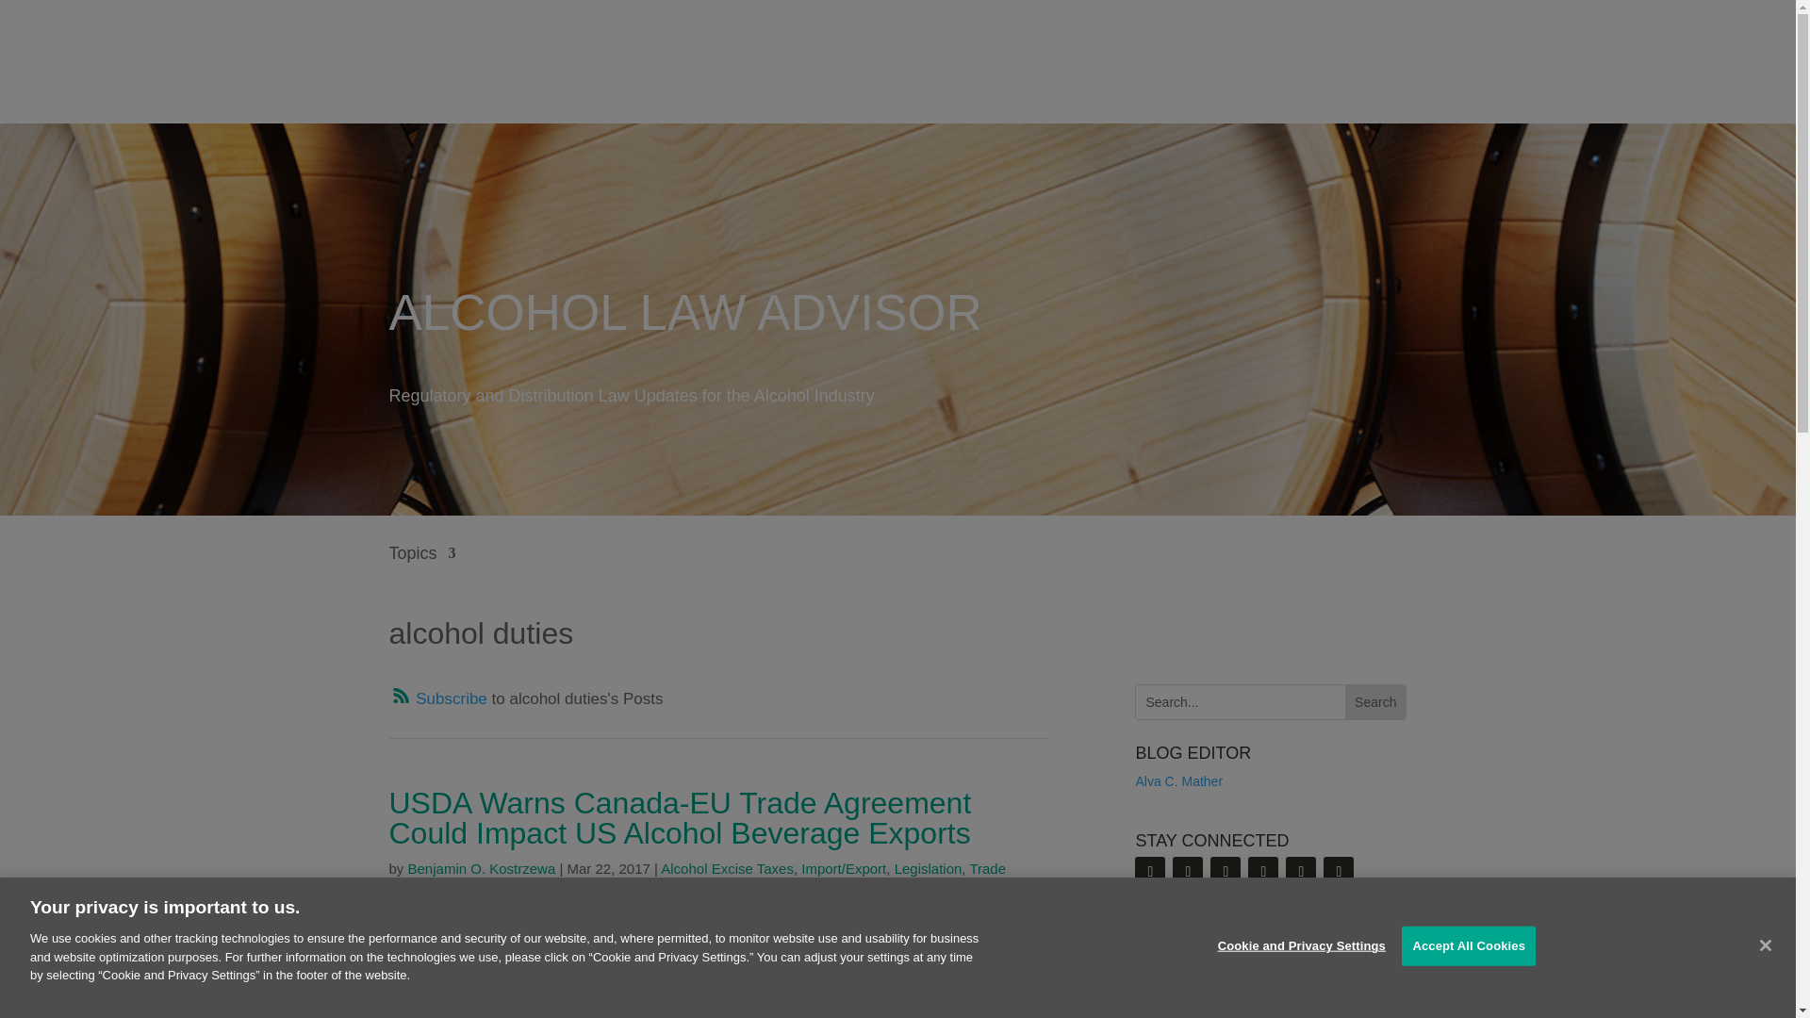 This screenshot has height=1018, width=1810. Describe the element at coordinates (1188, 871) in the screenshot. I see `Follow on LinkedIn` at that location.